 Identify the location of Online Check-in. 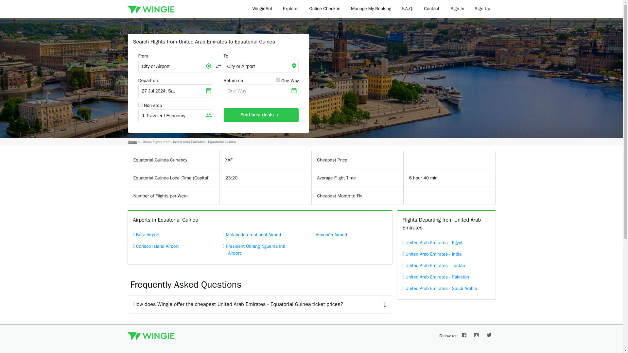
(325, 9).